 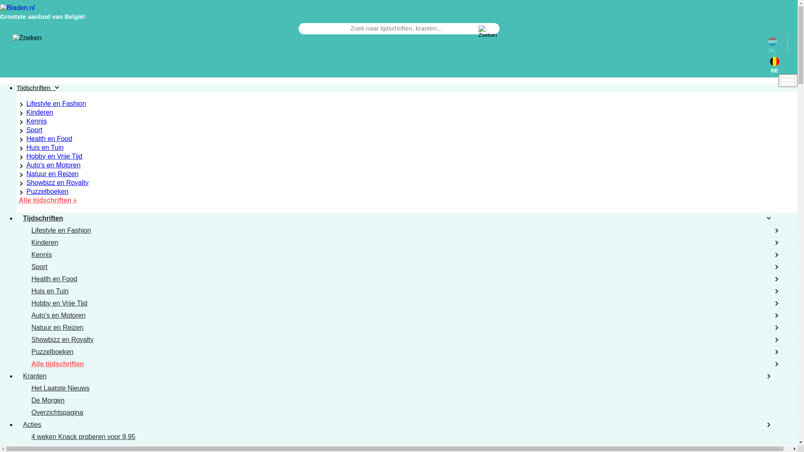 What do you see at coordinates (42, 119) in the screenshot?
I see `Natuur en Reizen` at bounding box center [42, 119].